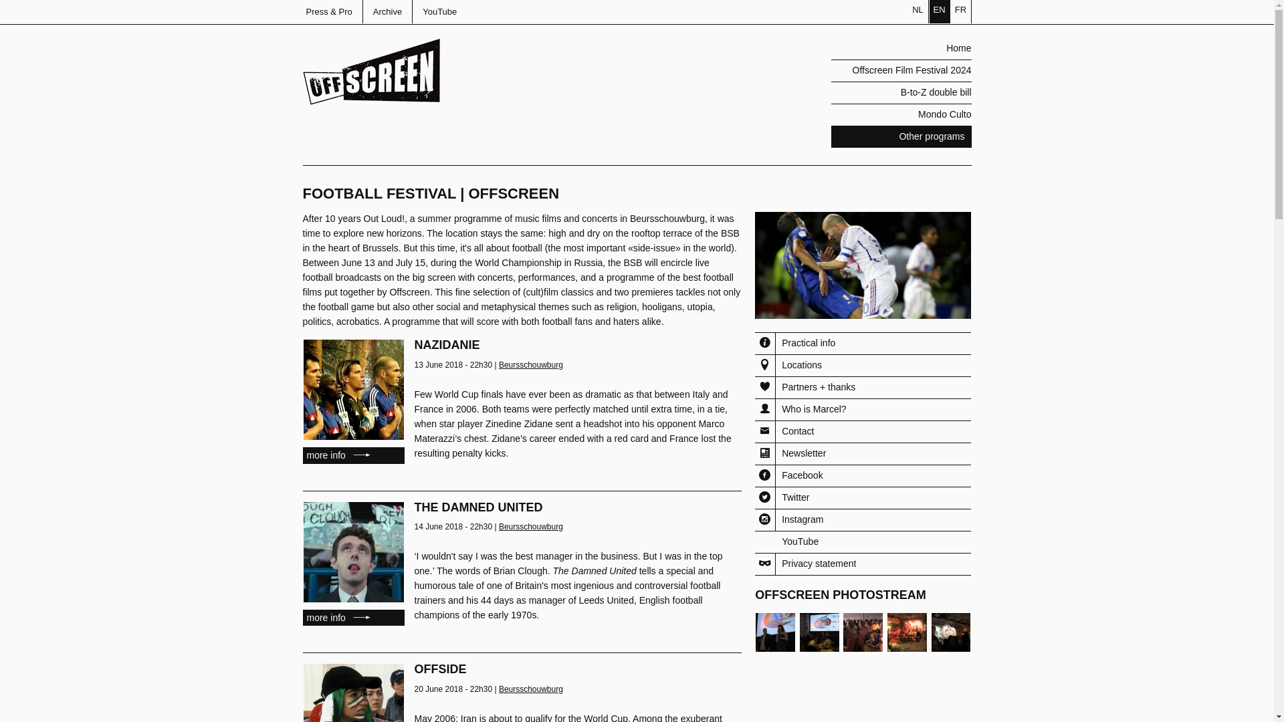 The width and height of the screenshot is (1284, 722). I want to click on Home, so click(900, 49).